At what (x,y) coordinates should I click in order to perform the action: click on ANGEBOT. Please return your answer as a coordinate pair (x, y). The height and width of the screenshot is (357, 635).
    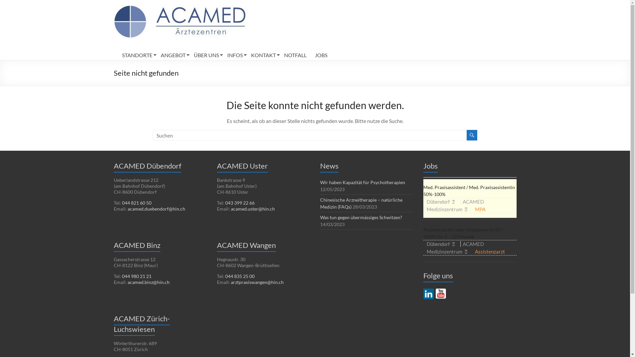
    Looking at the image, I should click on (173, 55).